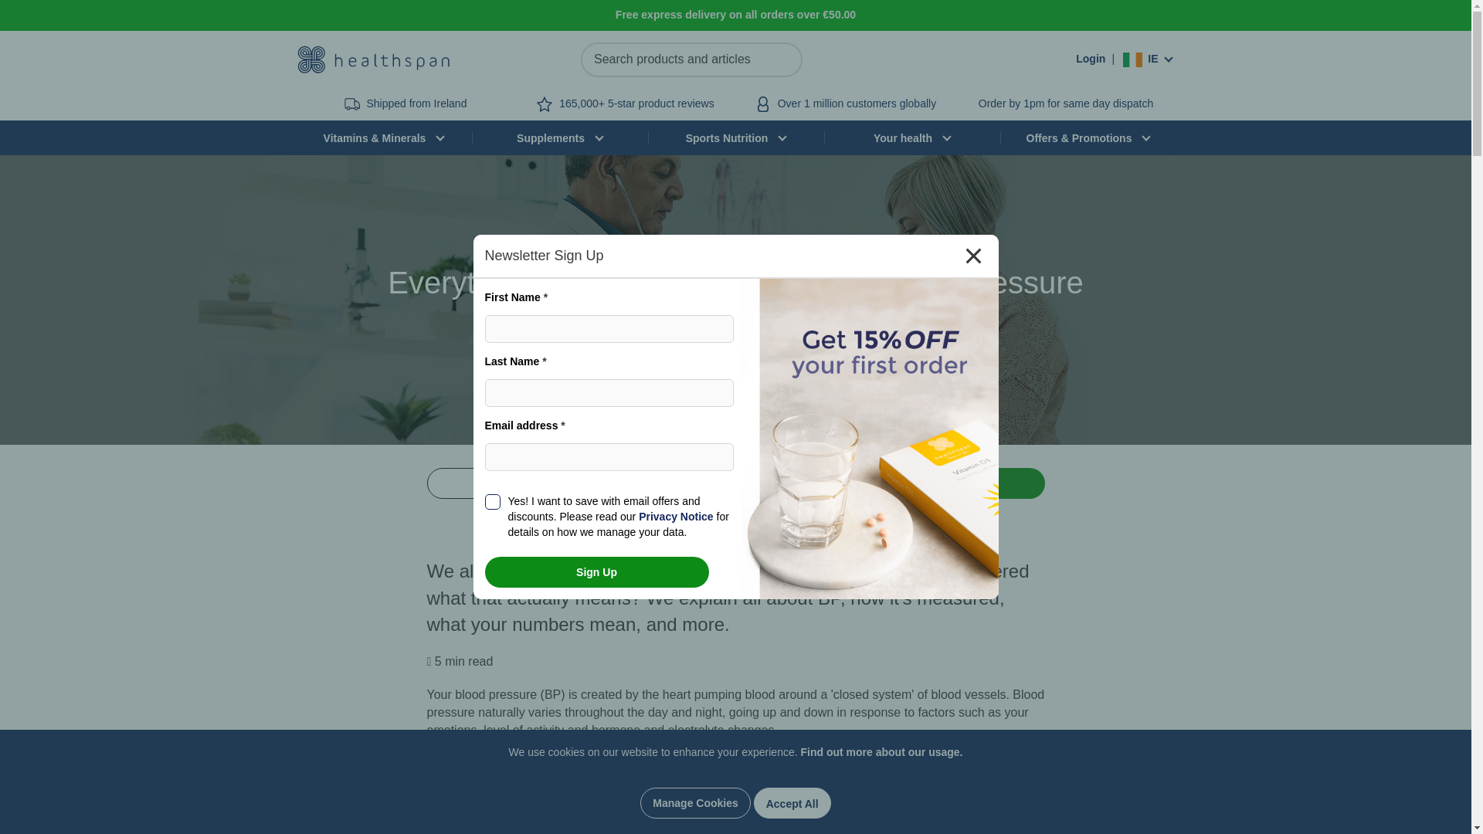 Image resolution: width=1483 pixels, height=834 pixels. Describe the element at coordinates (416, 103) in the screenshot. I see `Shipped from Ireland` at that location.